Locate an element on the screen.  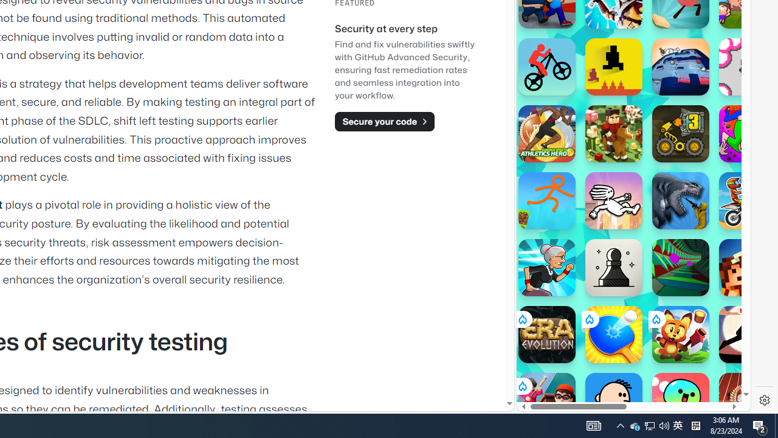
JollyWorld JollyWorld is located at coordinates (748, 134).